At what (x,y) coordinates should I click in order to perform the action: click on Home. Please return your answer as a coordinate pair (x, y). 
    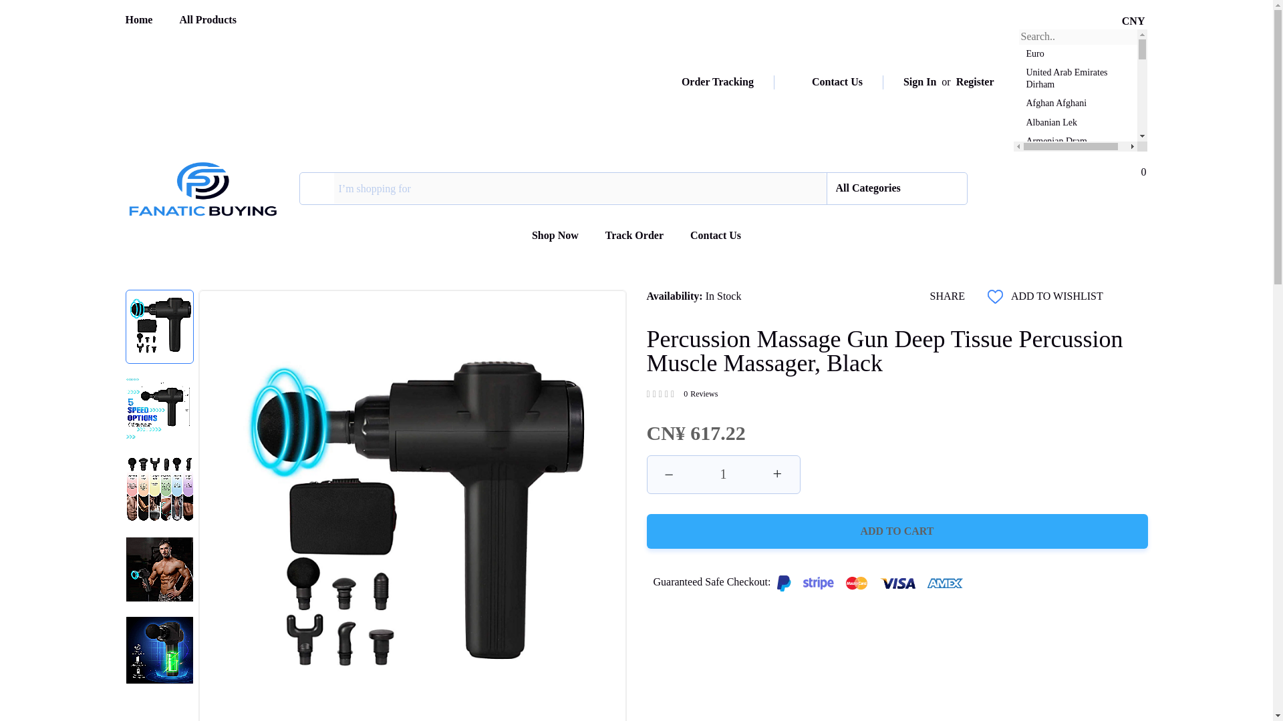
    Looking at the image, I should click on (139, 19).